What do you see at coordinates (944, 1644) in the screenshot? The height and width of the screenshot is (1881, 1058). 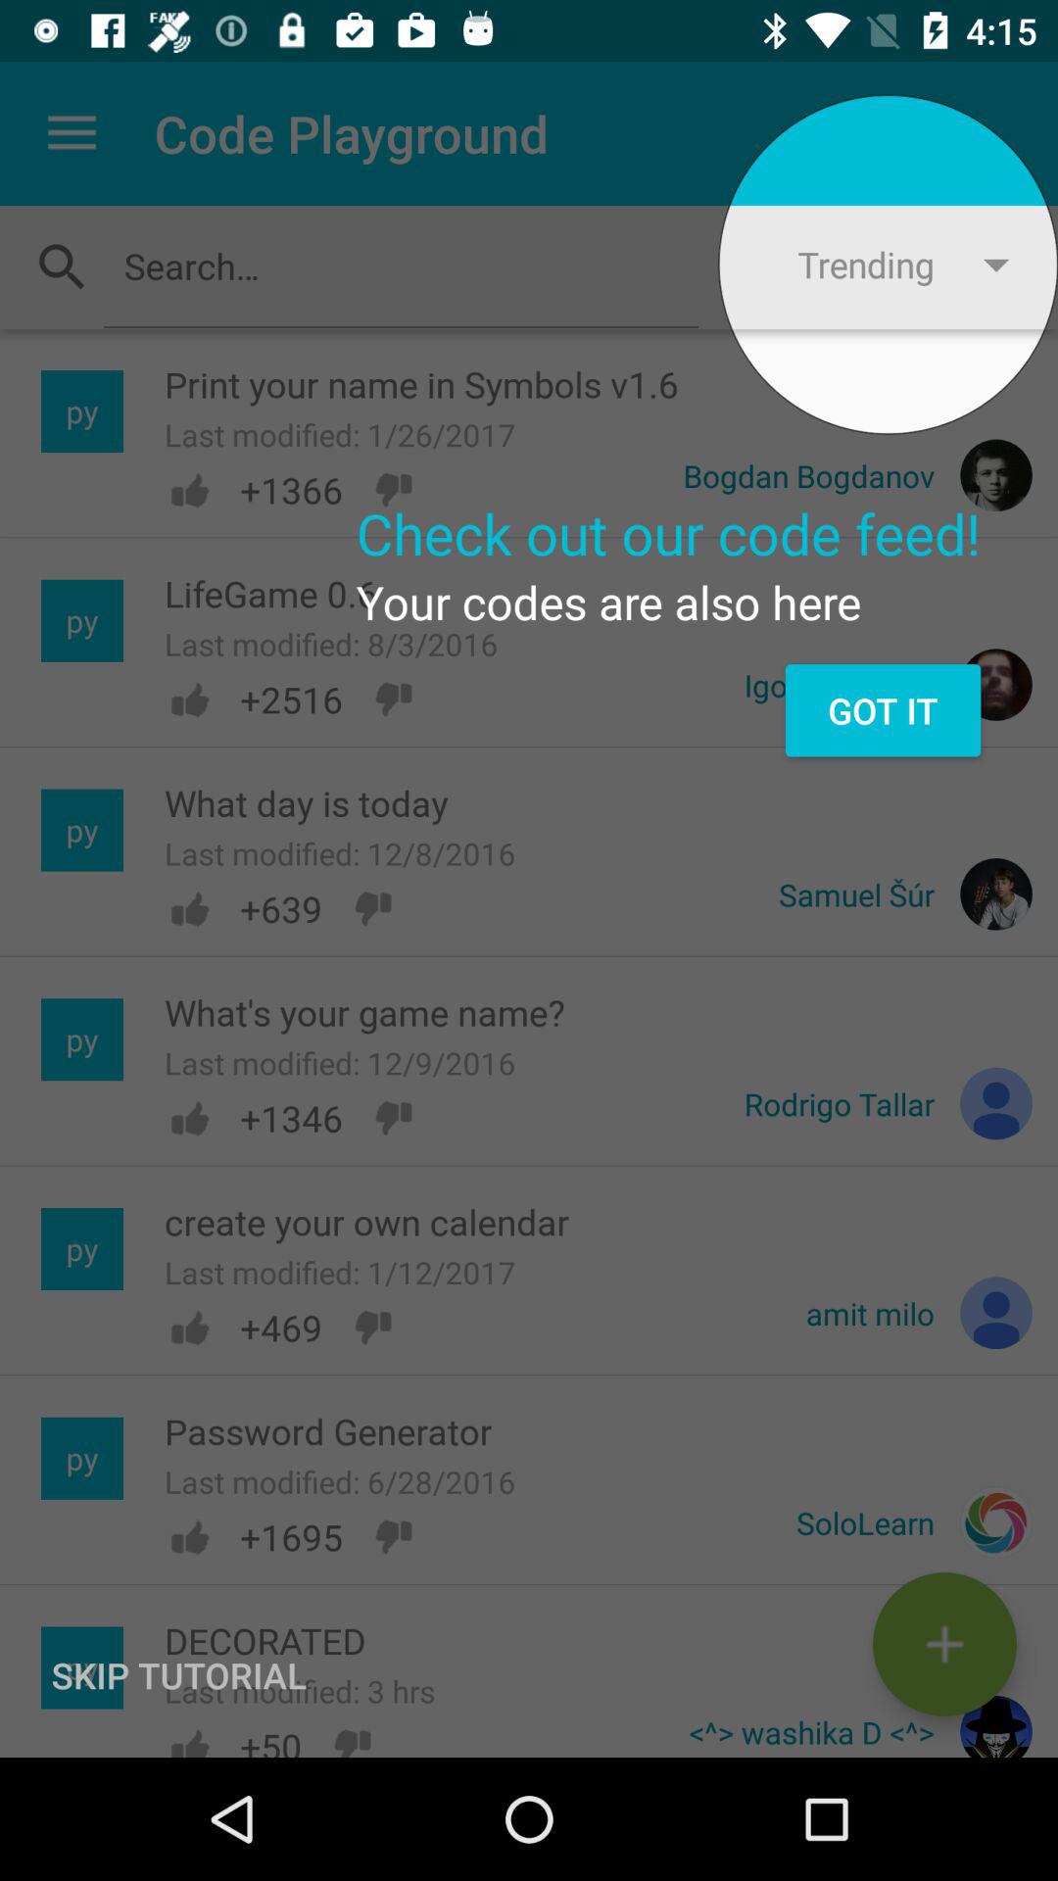 I see `decorated option` at bounding box center [944, 1644].